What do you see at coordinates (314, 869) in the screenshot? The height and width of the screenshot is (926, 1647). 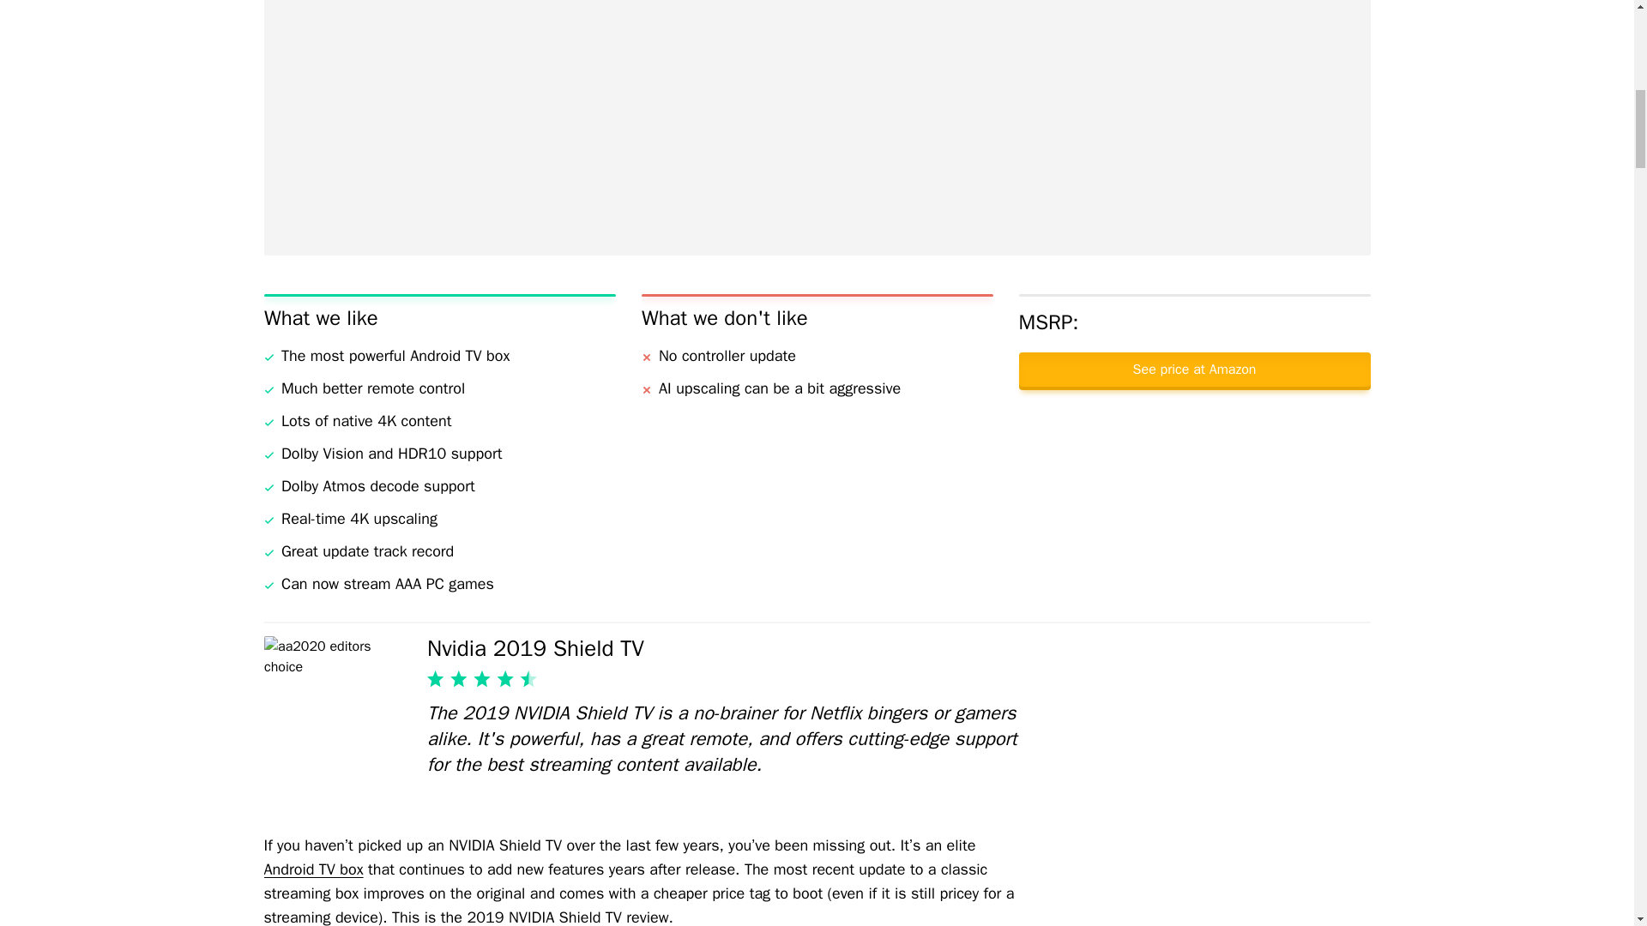 I see `Android TV box` at bounding box center [314, 869].